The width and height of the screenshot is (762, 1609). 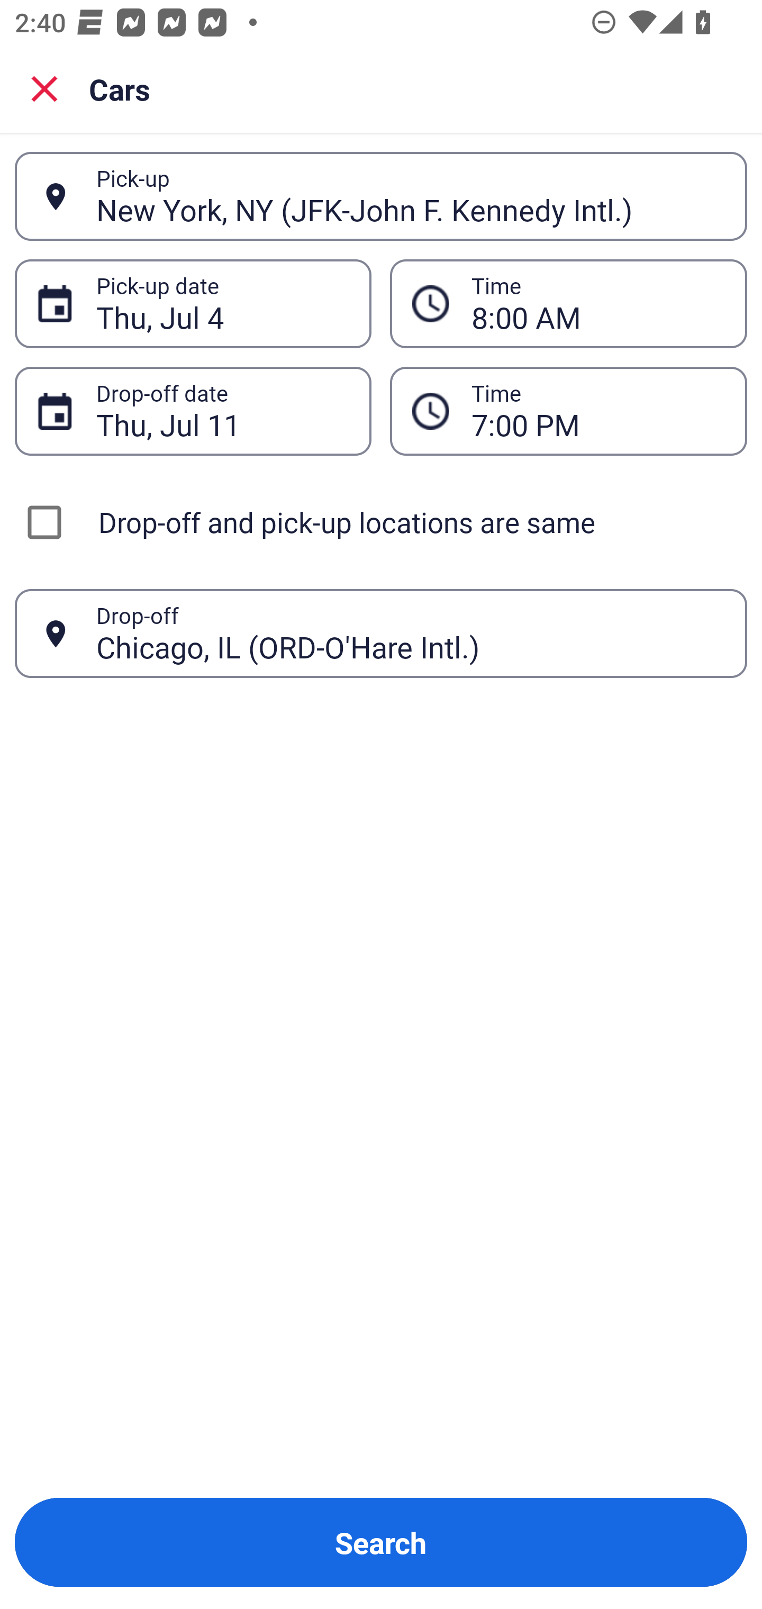 I want to click on Thu, Jul 11, so click(x=222, y=411).